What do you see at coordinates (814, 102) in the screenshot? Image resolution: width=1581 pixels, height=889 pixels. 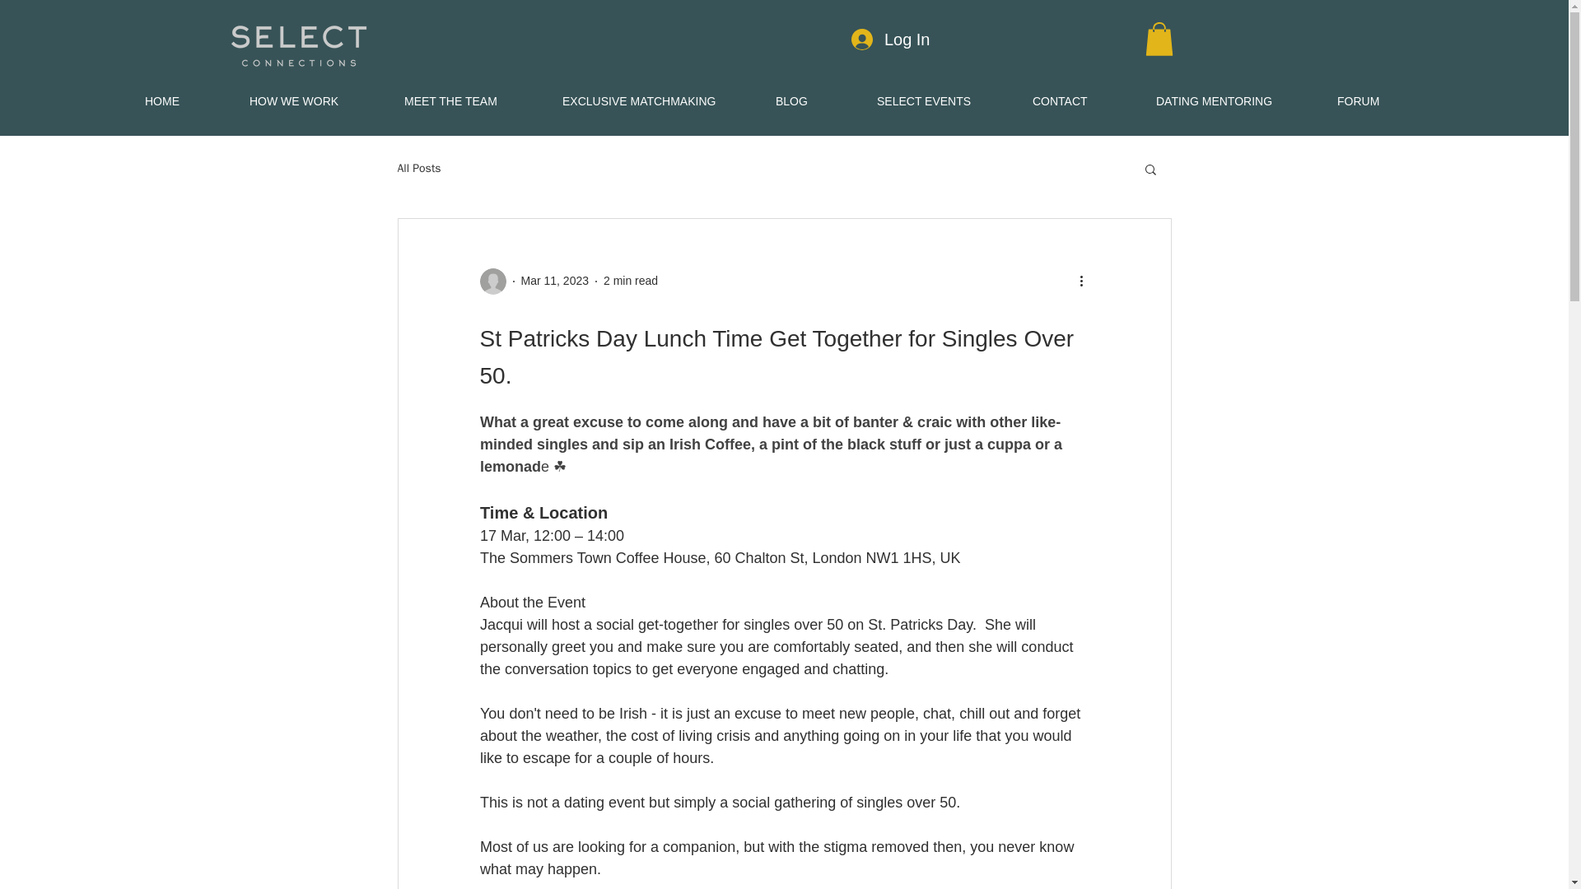 I see `BLOG` at bounding box center [814, 102].